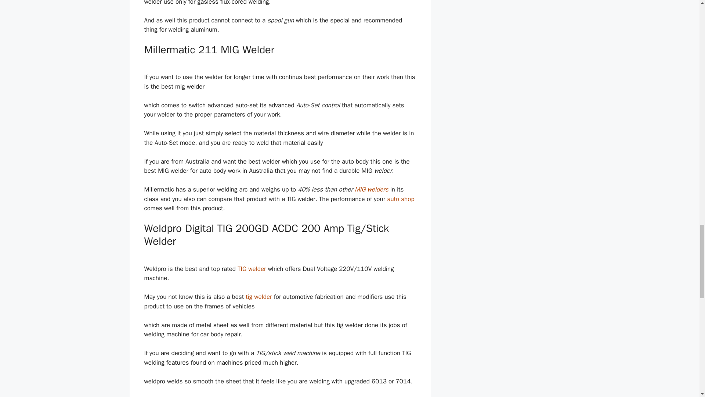 The image size is (705, 397). Describe the element at coordinates (258, 297) in the screenshot. I see `tig welder` at that location.